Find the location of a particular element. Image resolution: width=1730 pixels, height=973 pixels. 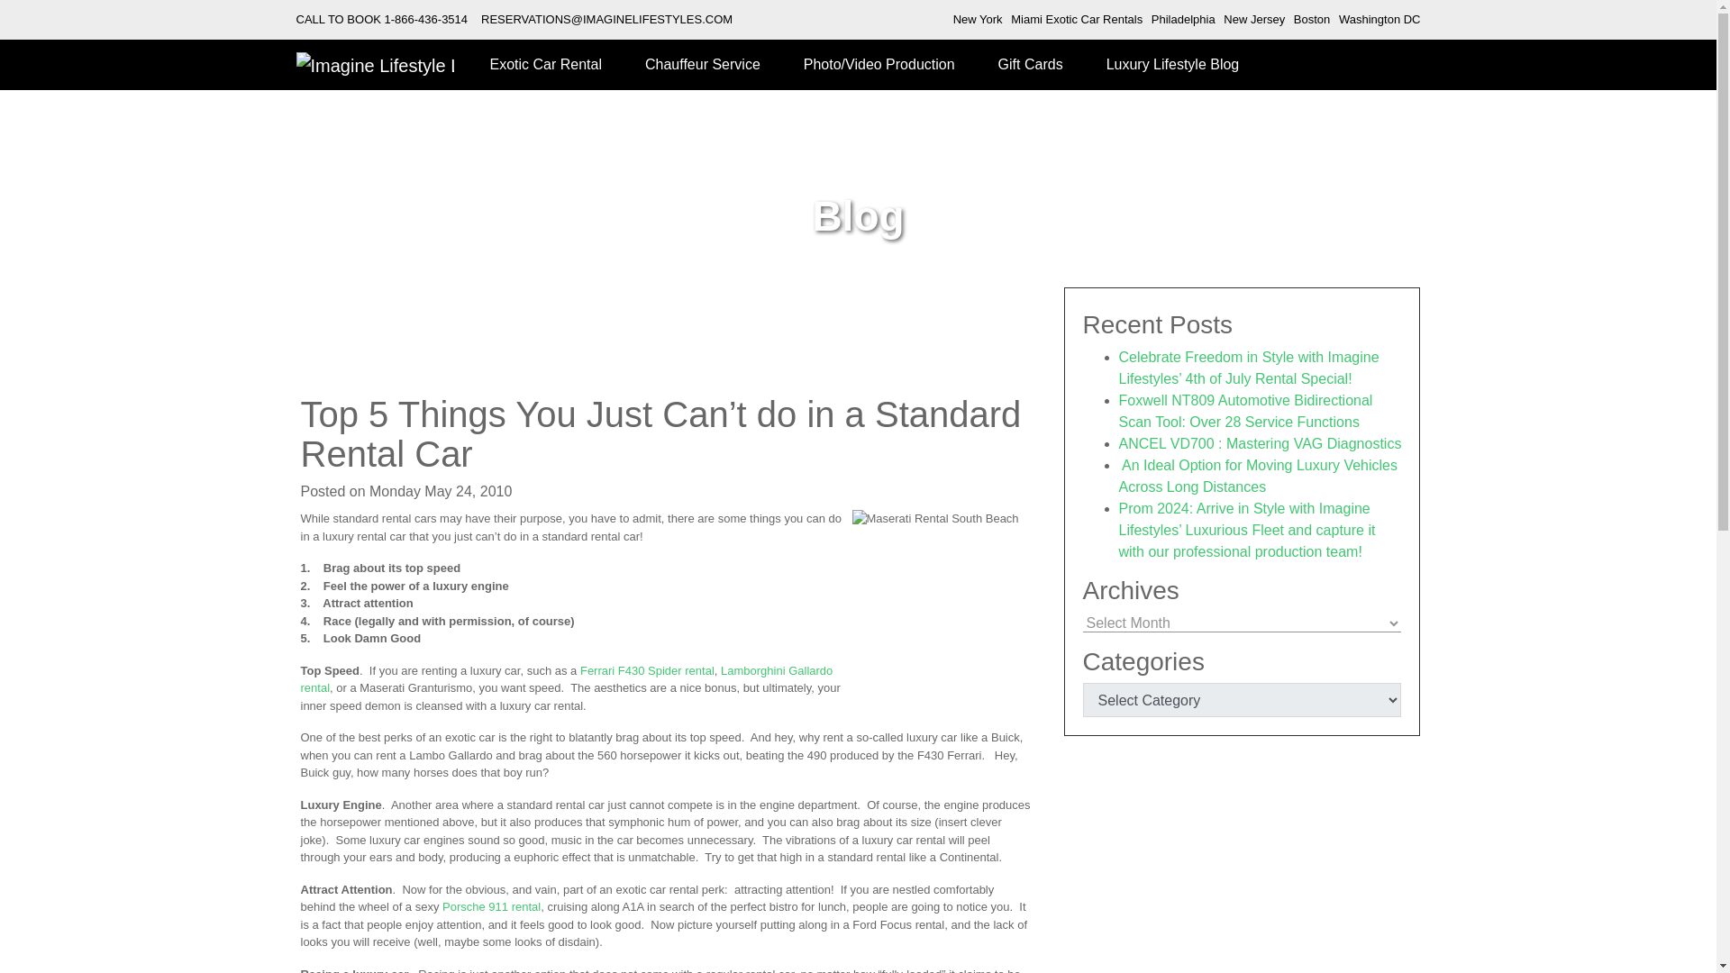

Lamborghini Gallardo rental is located at coordinates (568, 678).